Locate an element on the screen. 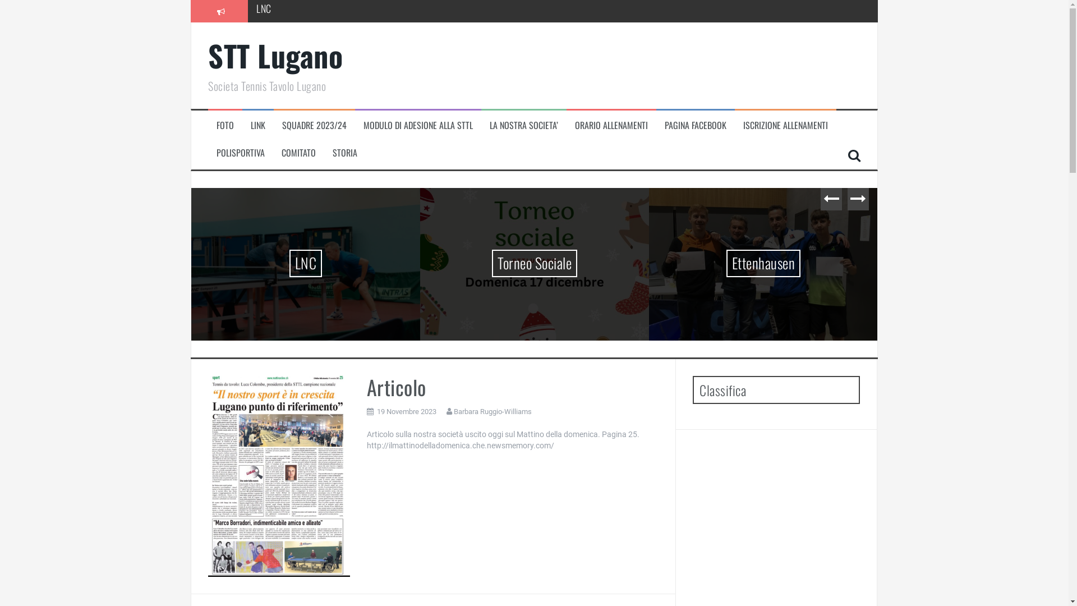  MODULO DI ADESIONE ALLA STTL is located at coordinates (418, 126).